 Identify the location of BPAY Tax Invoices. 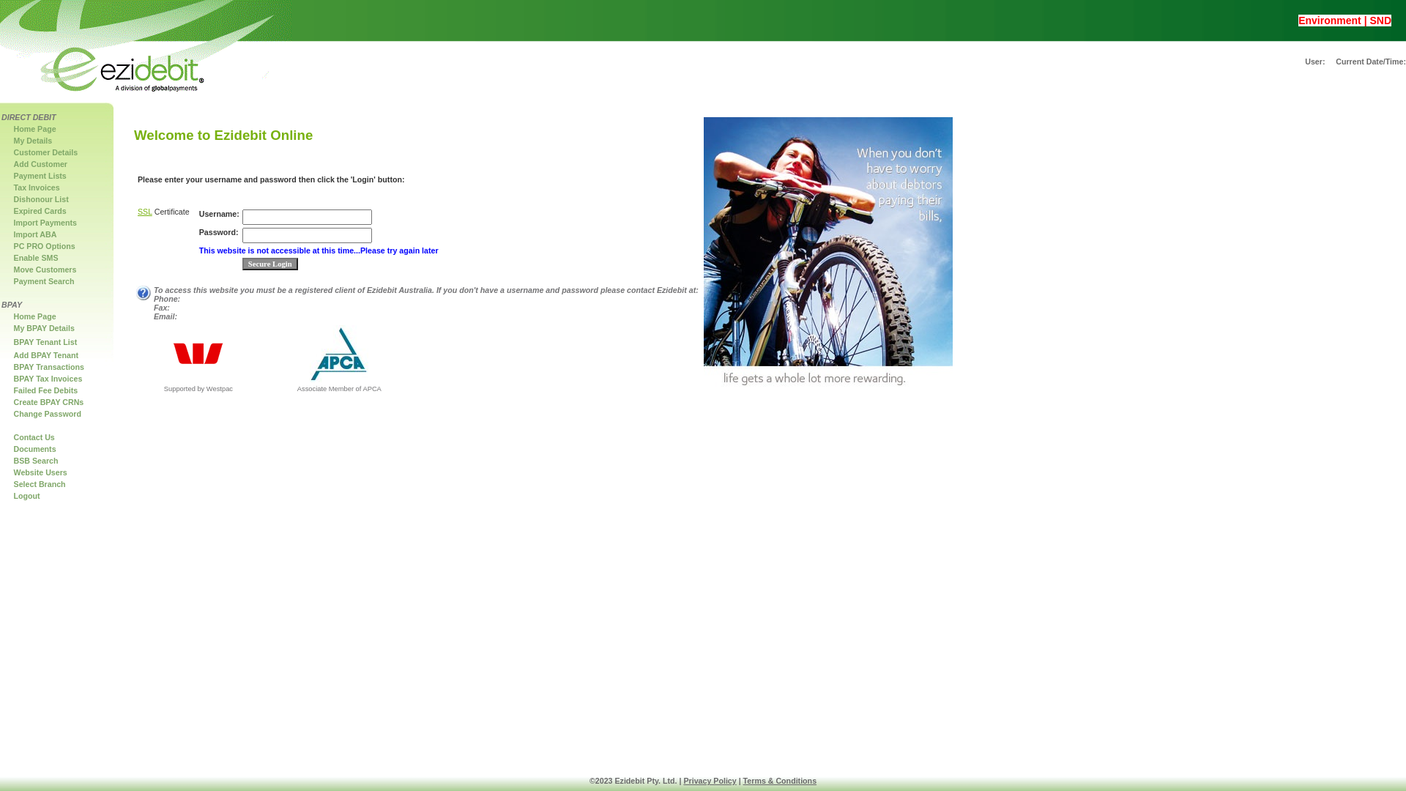
(48, 379).